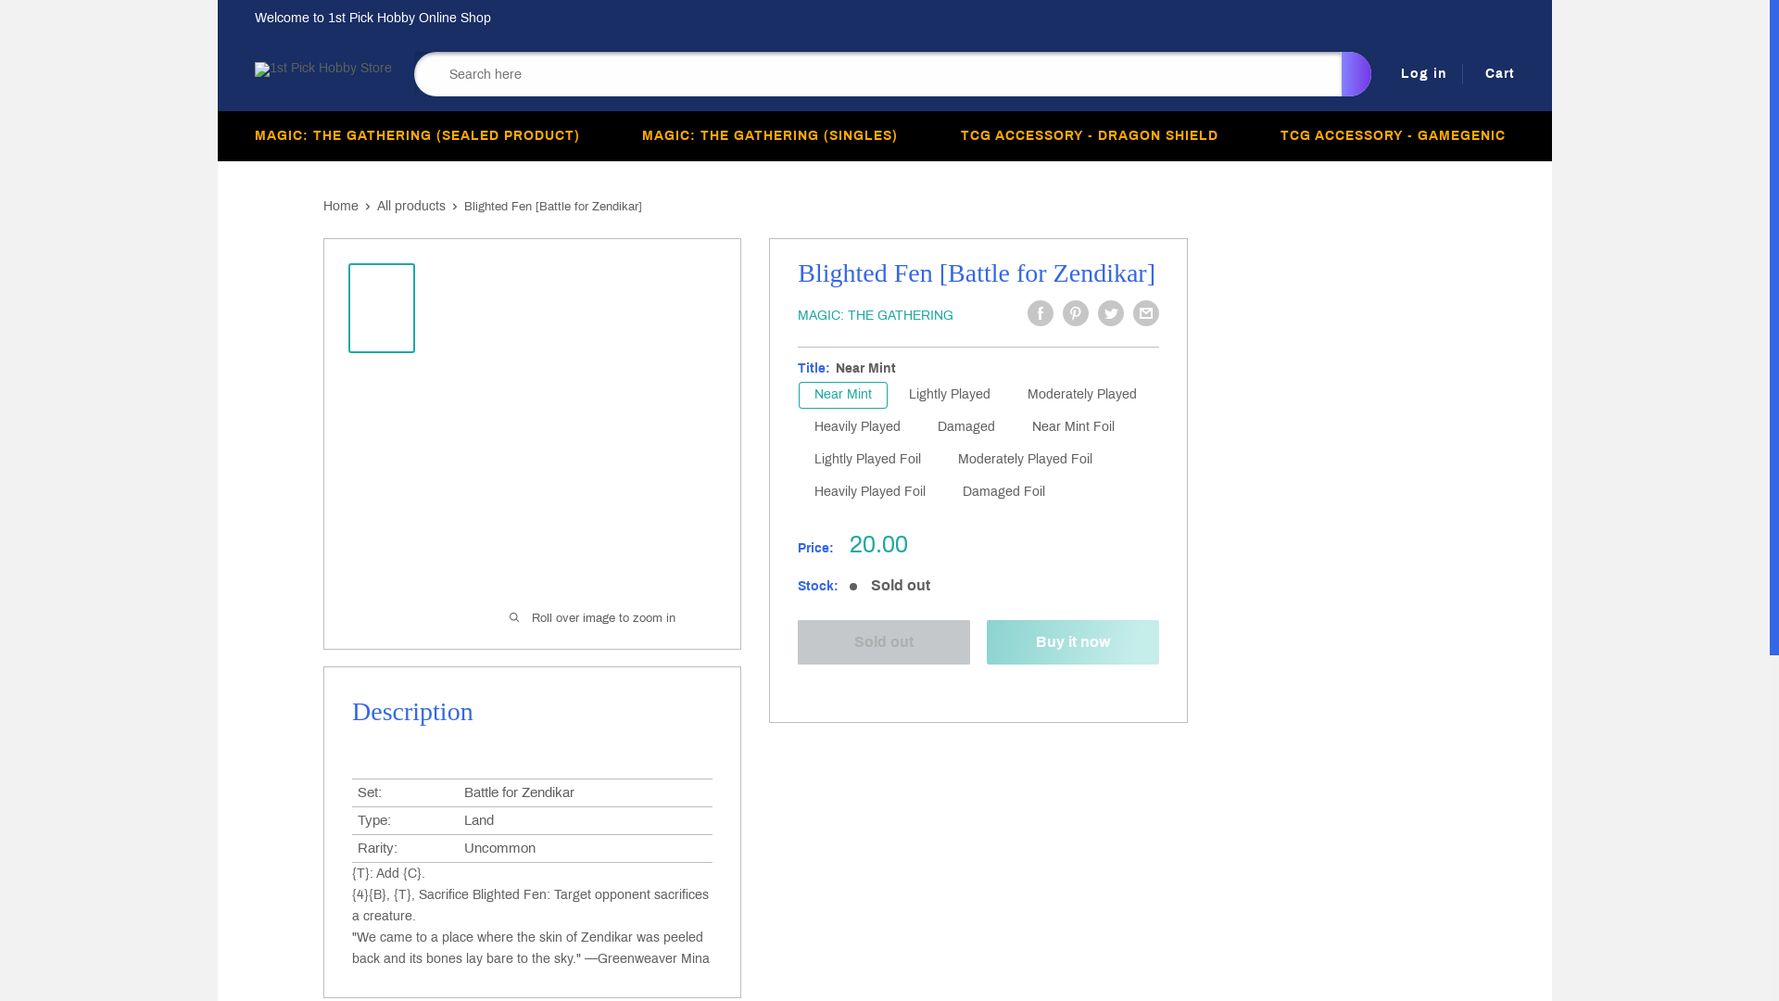  Describe the element at coordinates (1073, 642) in the screenshot. I see `Buy it now` at that location.